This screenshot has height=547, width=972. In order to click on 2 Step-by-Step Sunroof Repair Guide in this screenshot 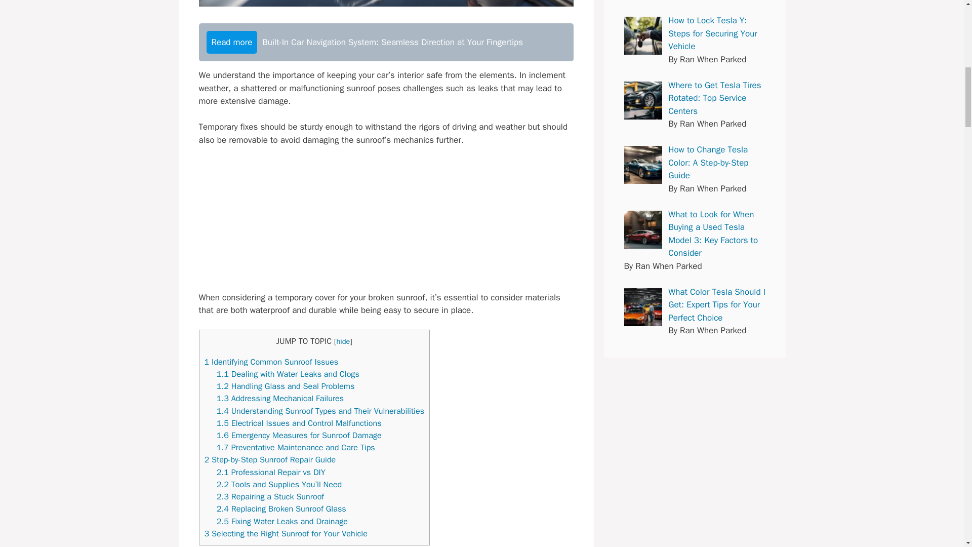, I will do `click(270, 460)`.